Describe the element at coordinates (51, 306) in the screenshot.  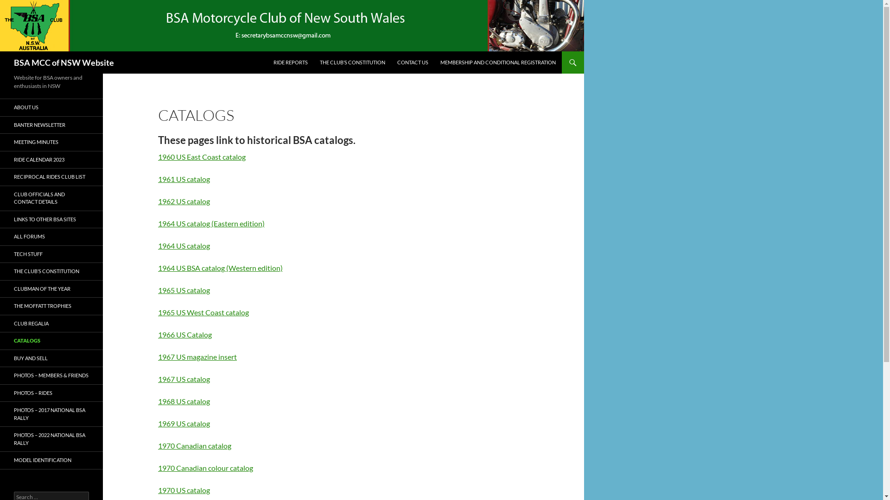
I see `THE MOFFATT TROPHIES` at that location.